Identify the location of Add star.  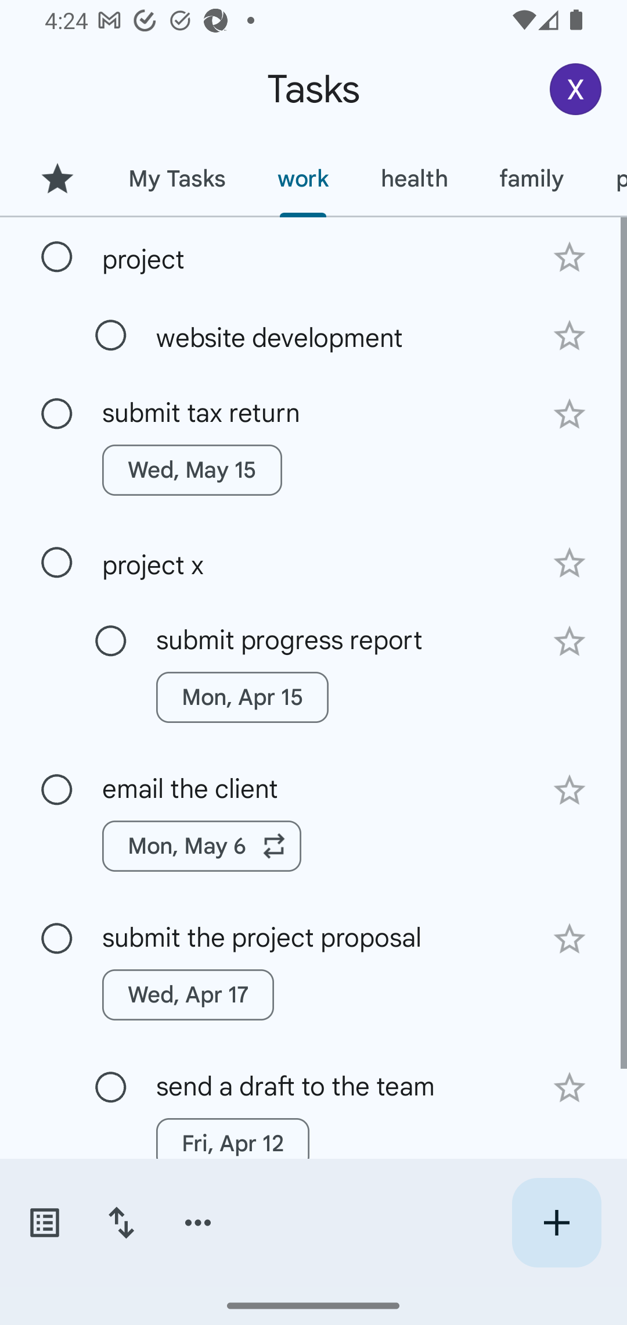
(569, 563).